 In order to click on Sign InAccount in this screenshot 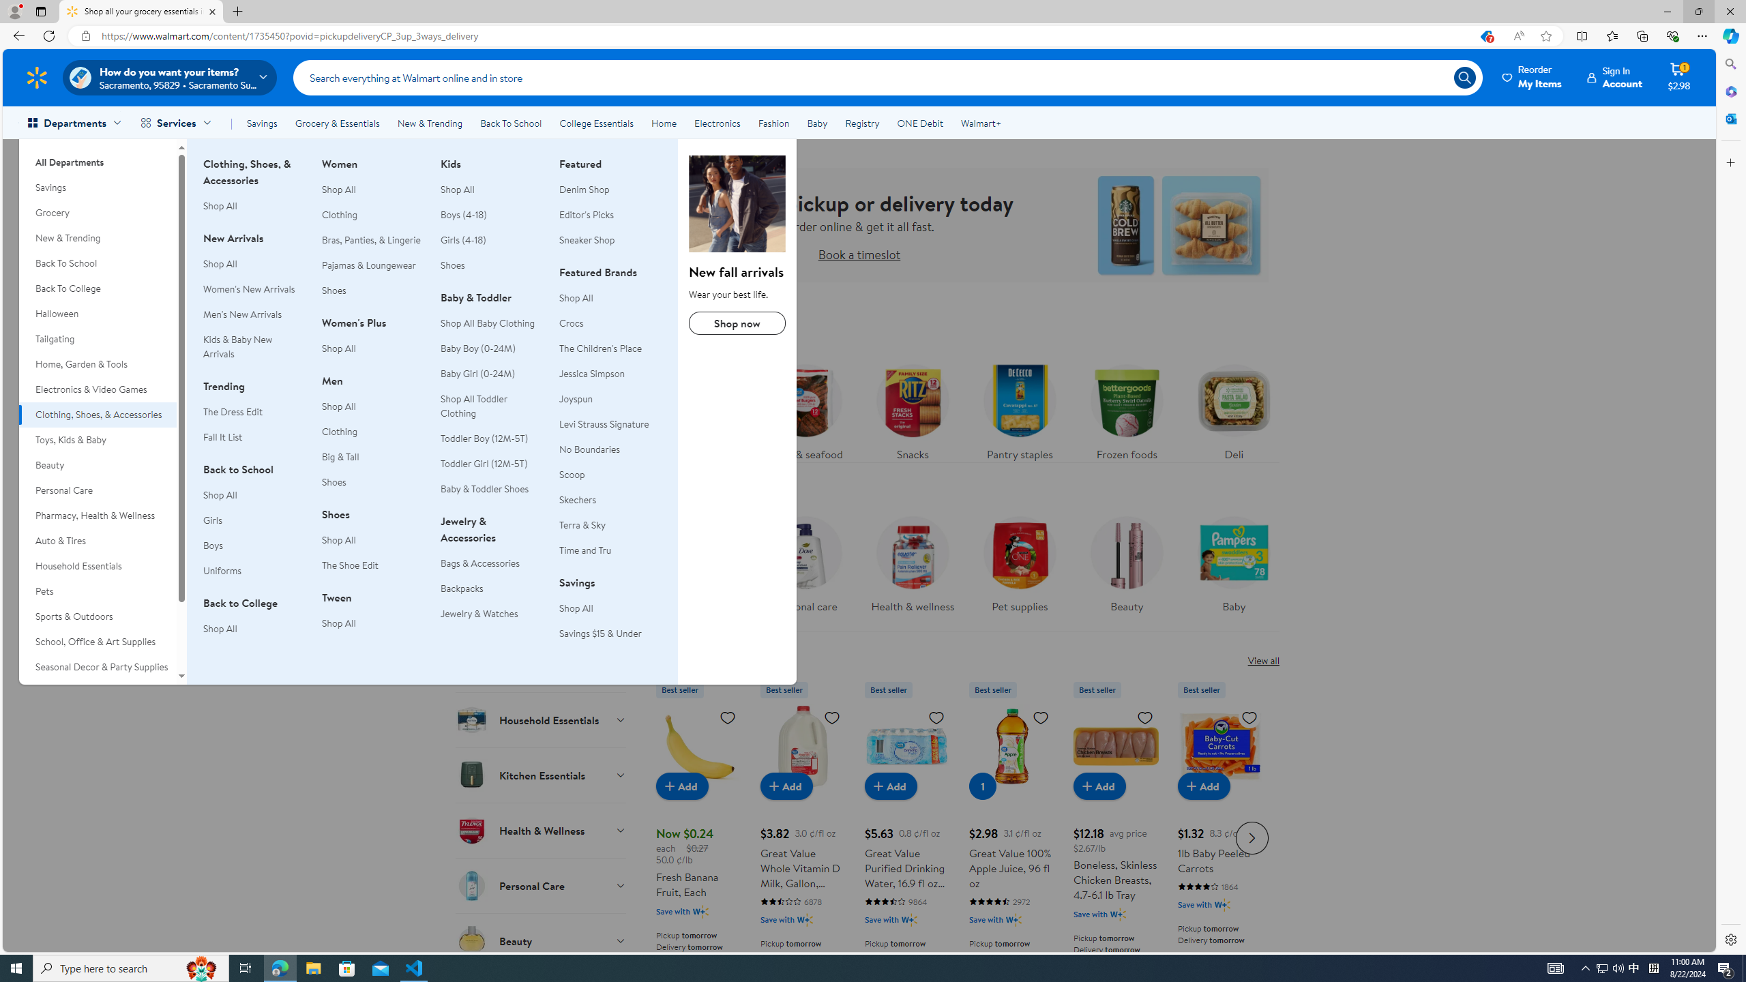, I will do `click(1616, 77)`.